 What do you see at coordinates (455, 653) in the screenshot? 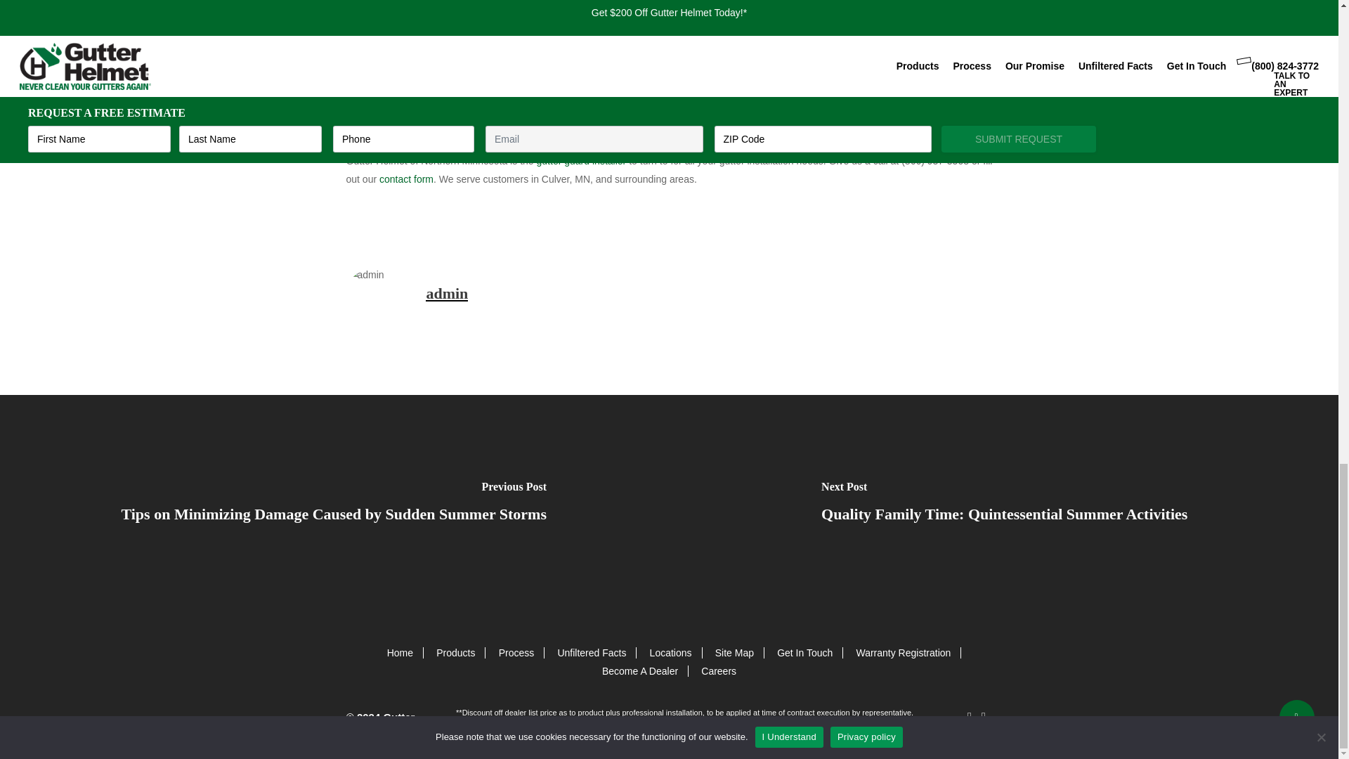
I see `Products` at bounding box center [455, 653].